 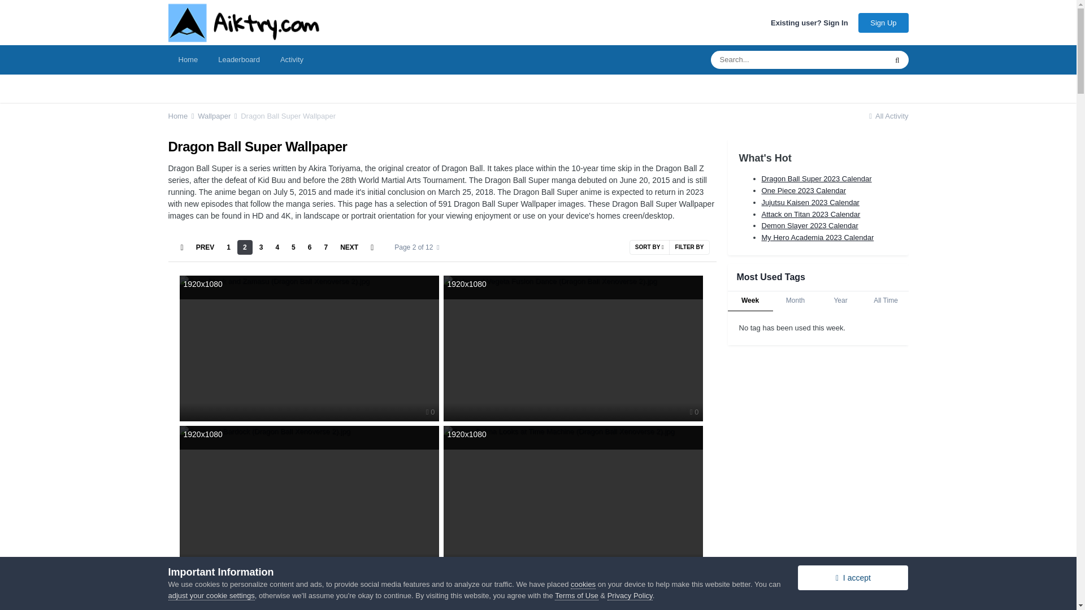 What do you see at coordinates (294, 247) in the screenshot?
I see `5` at bounding box center [294, 247].